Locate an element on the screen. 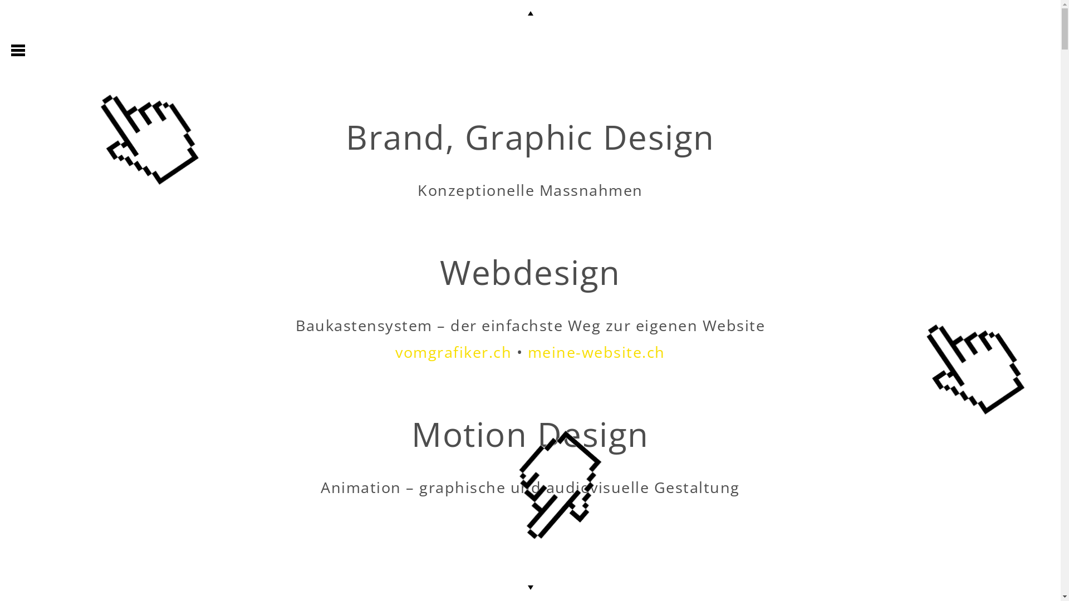 This screenshot has width=1069, height=601. meine-website.ch is located at coordinates (597, 352).